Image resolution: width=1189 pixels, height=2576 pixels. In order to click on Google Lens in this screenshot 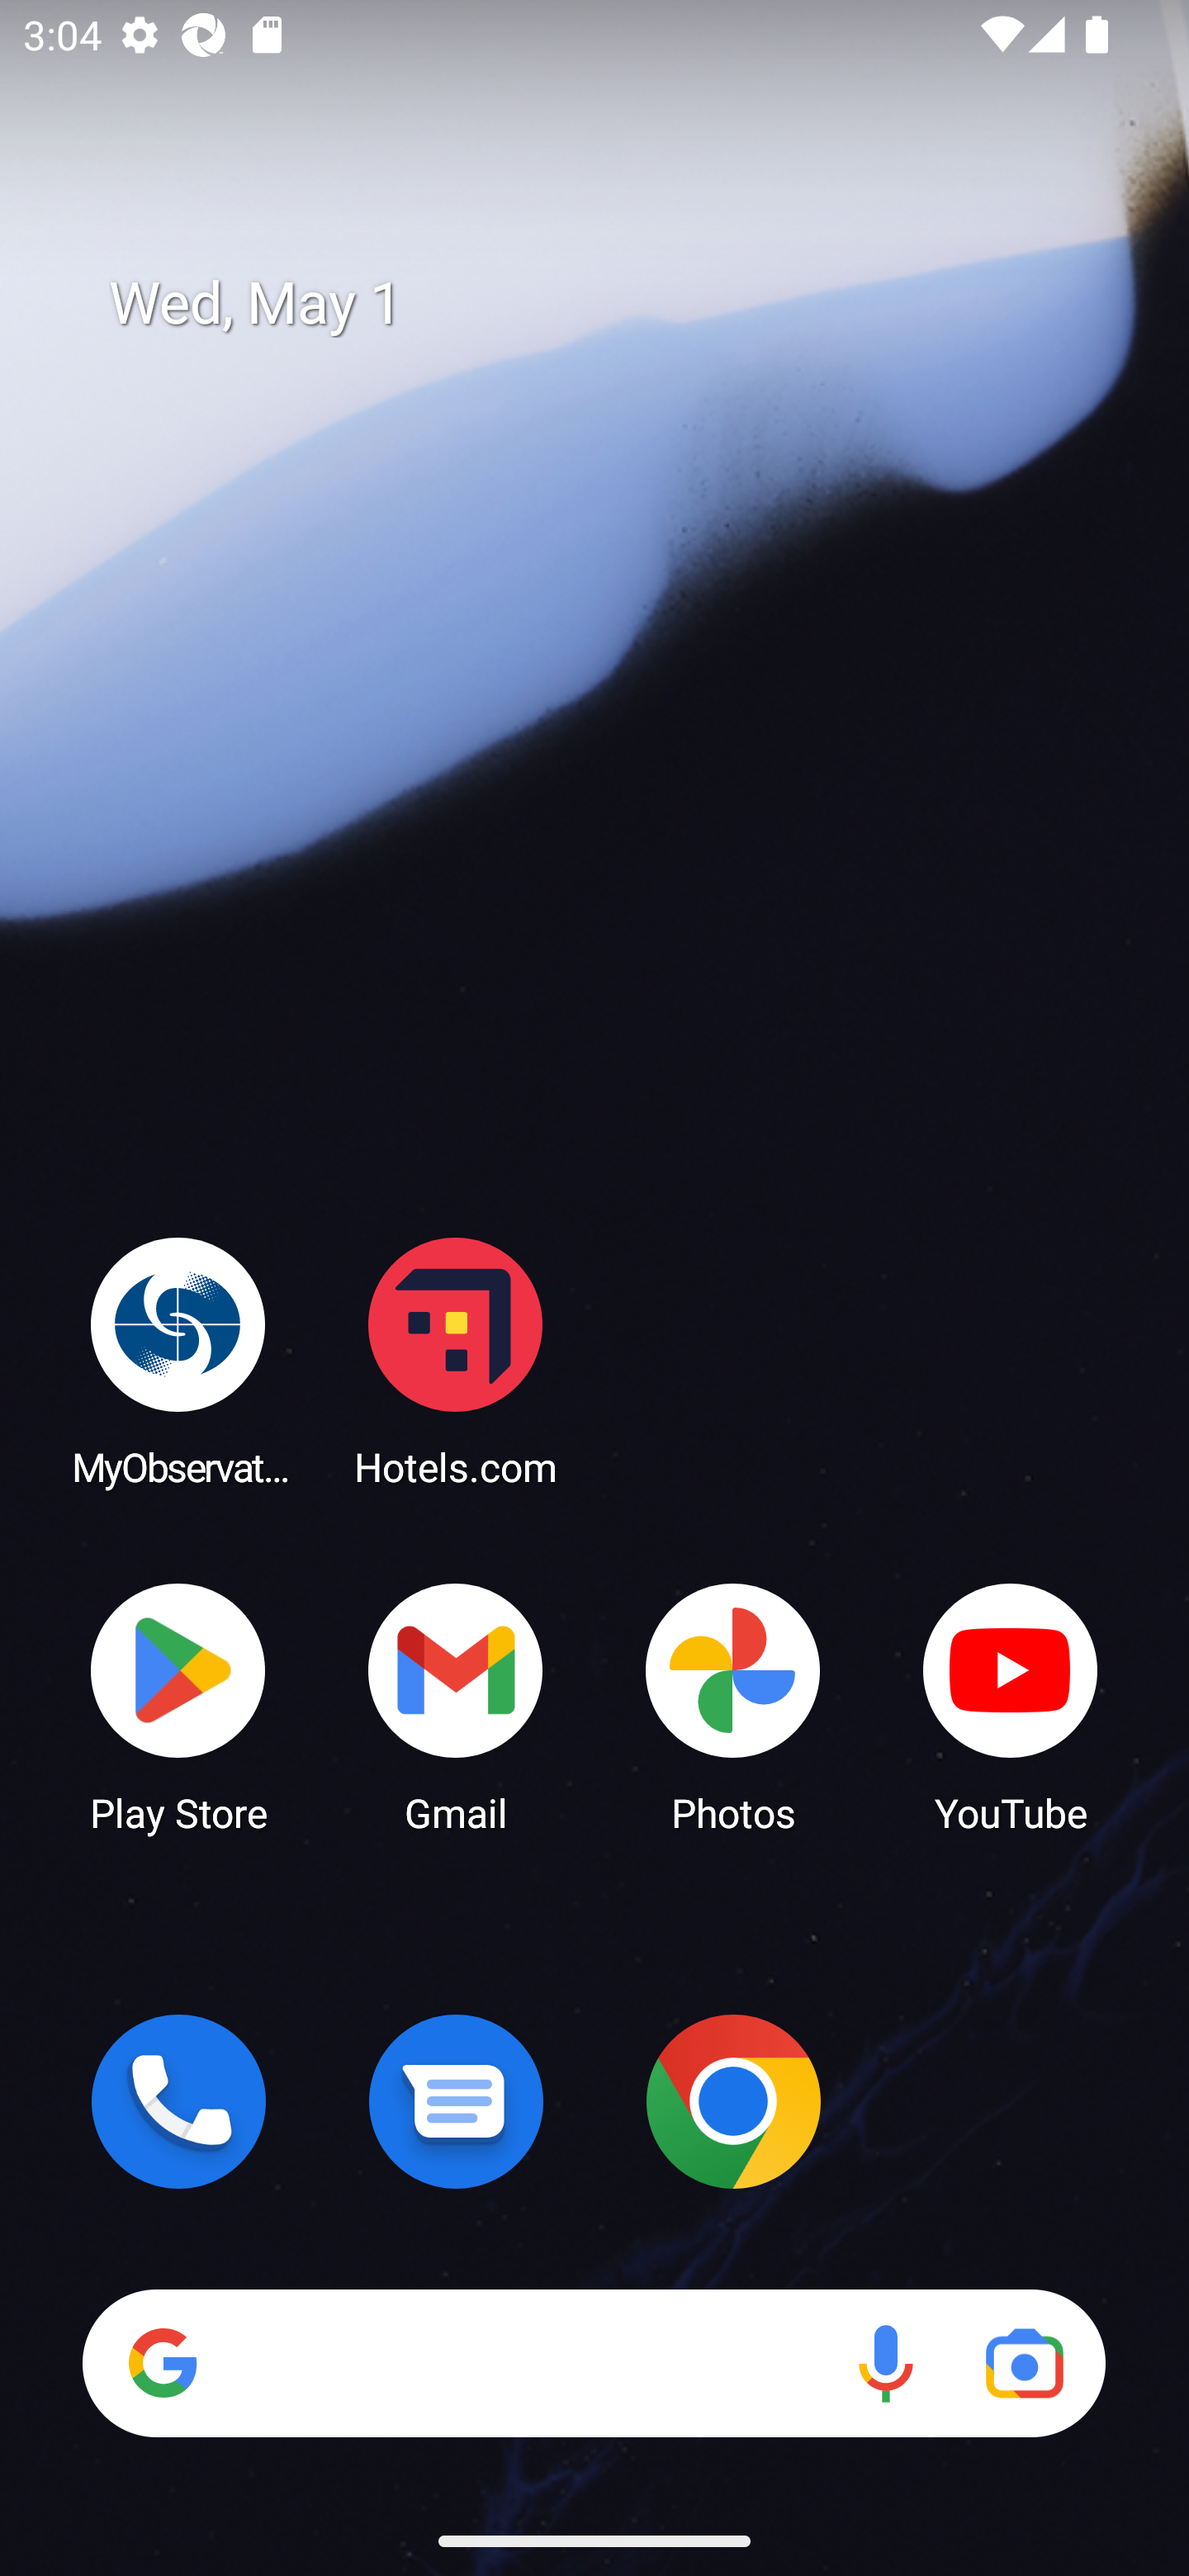, I will do `click(1024, 2363)`.